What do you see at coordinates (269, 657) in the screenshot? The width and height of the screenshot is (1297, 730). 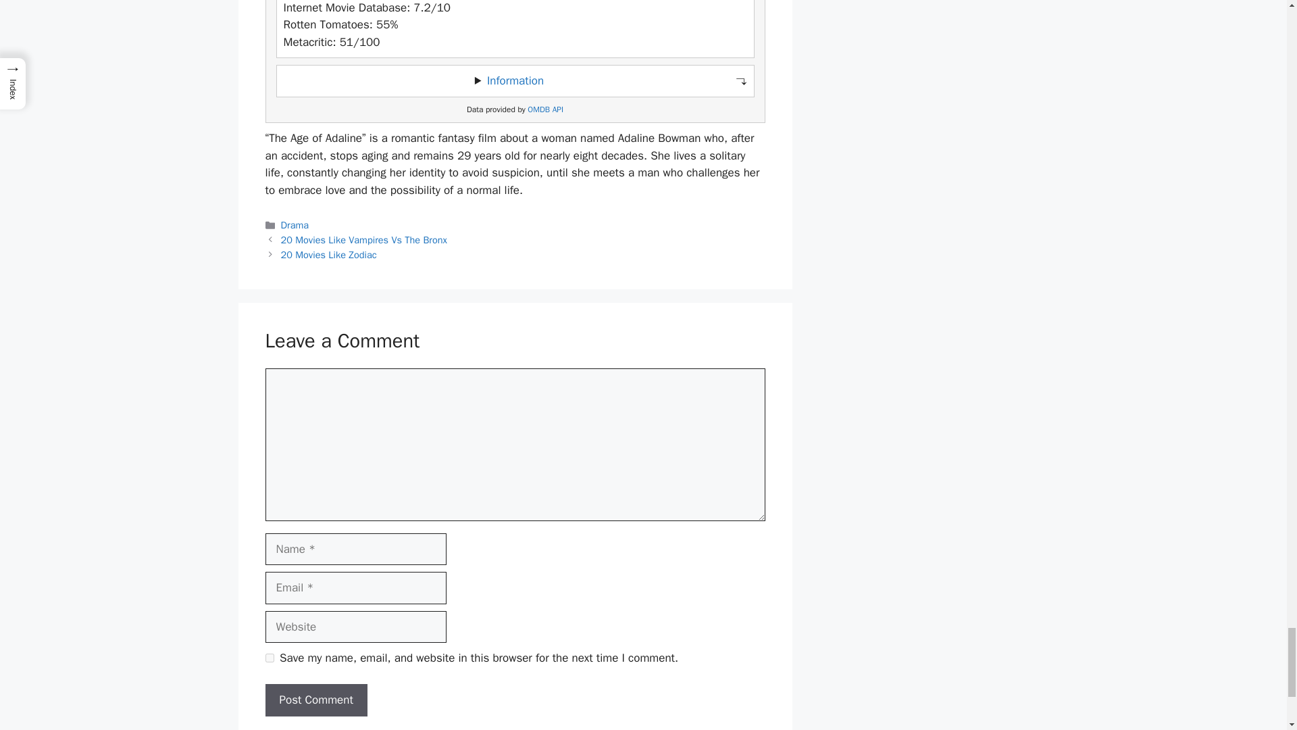 I see `yes` at bounding box center [269, 657].